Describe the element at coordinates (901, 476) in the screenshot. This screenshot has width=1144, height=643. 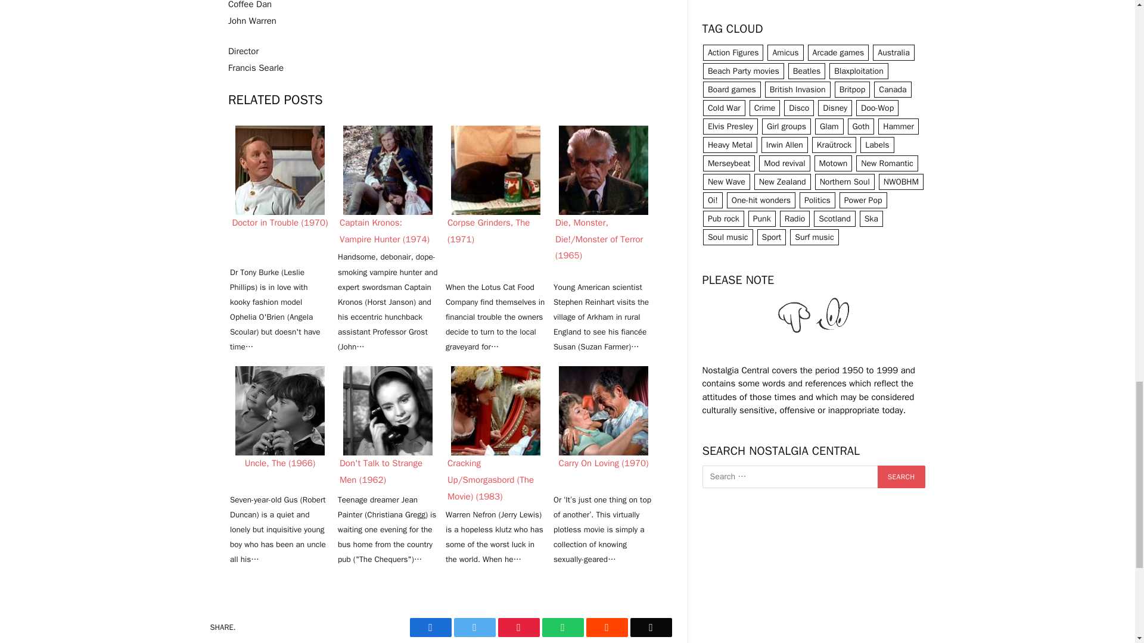
I see `Search` at that location.